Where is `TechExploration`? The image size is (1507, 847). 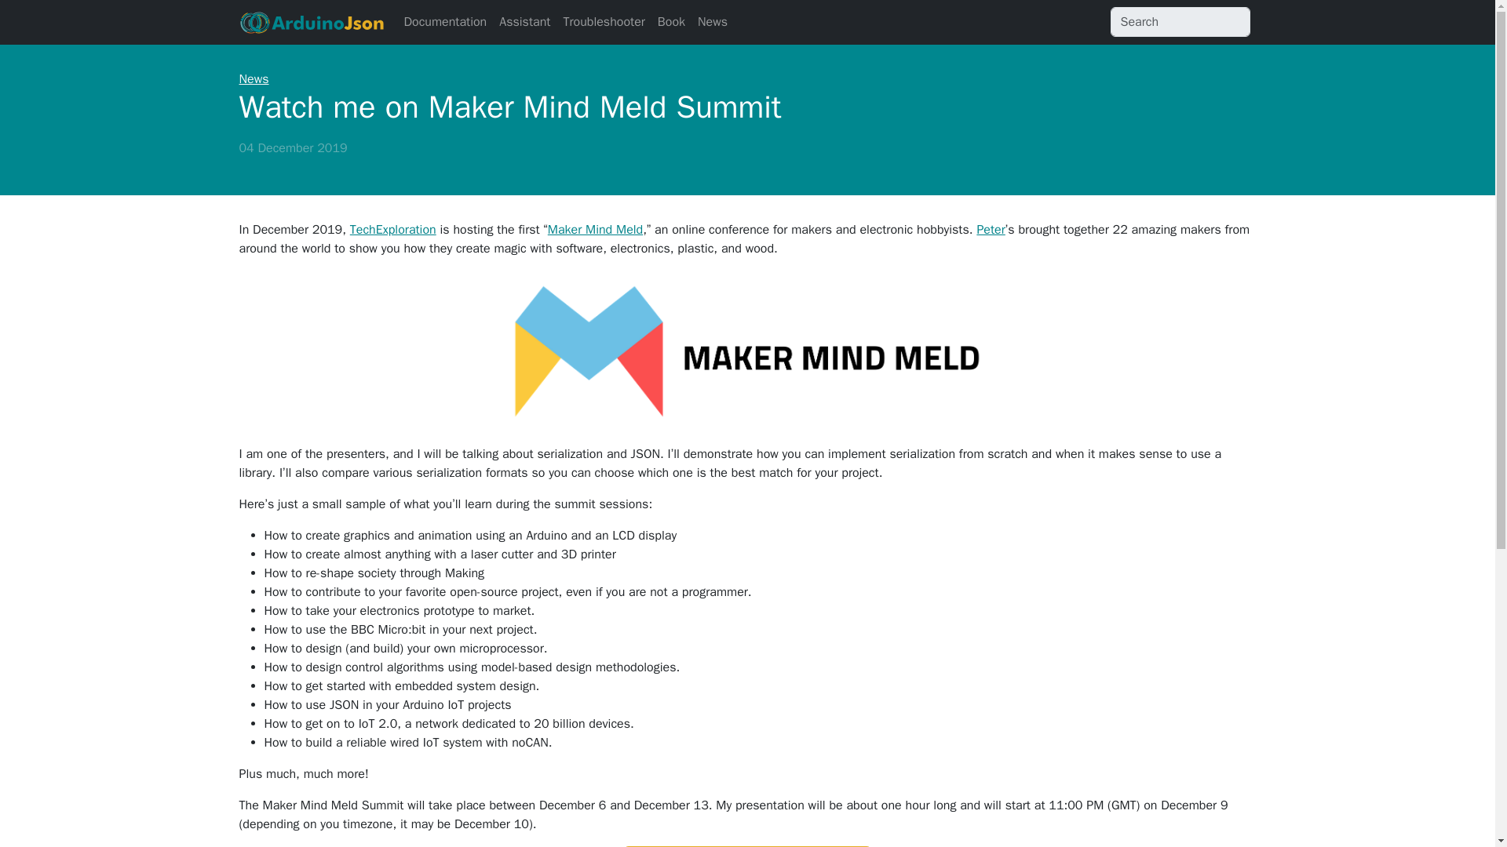 TechExploration is located at coordinates (392, 229).